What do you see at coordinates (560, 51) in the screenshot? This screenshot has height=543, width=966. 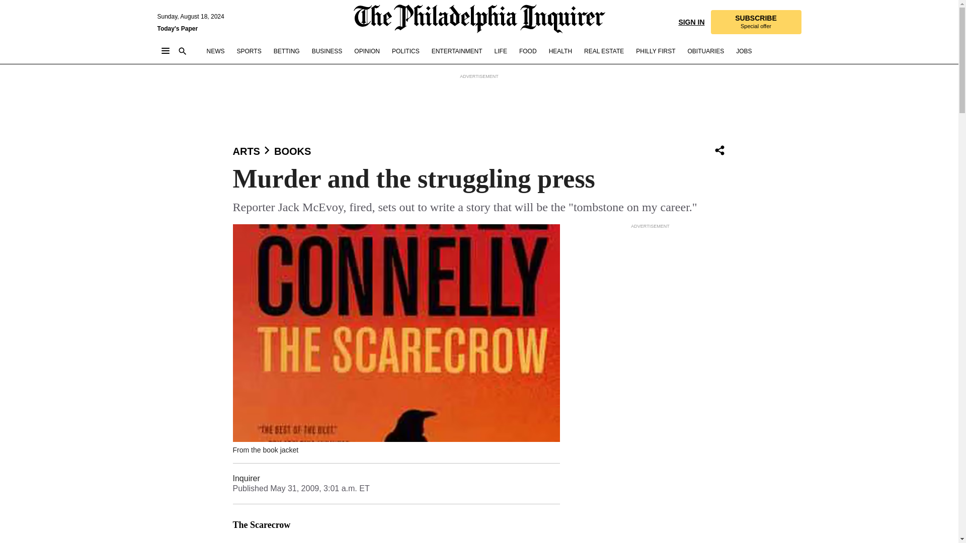 I see `OBITUARIES` at bounding box center [560, 51].